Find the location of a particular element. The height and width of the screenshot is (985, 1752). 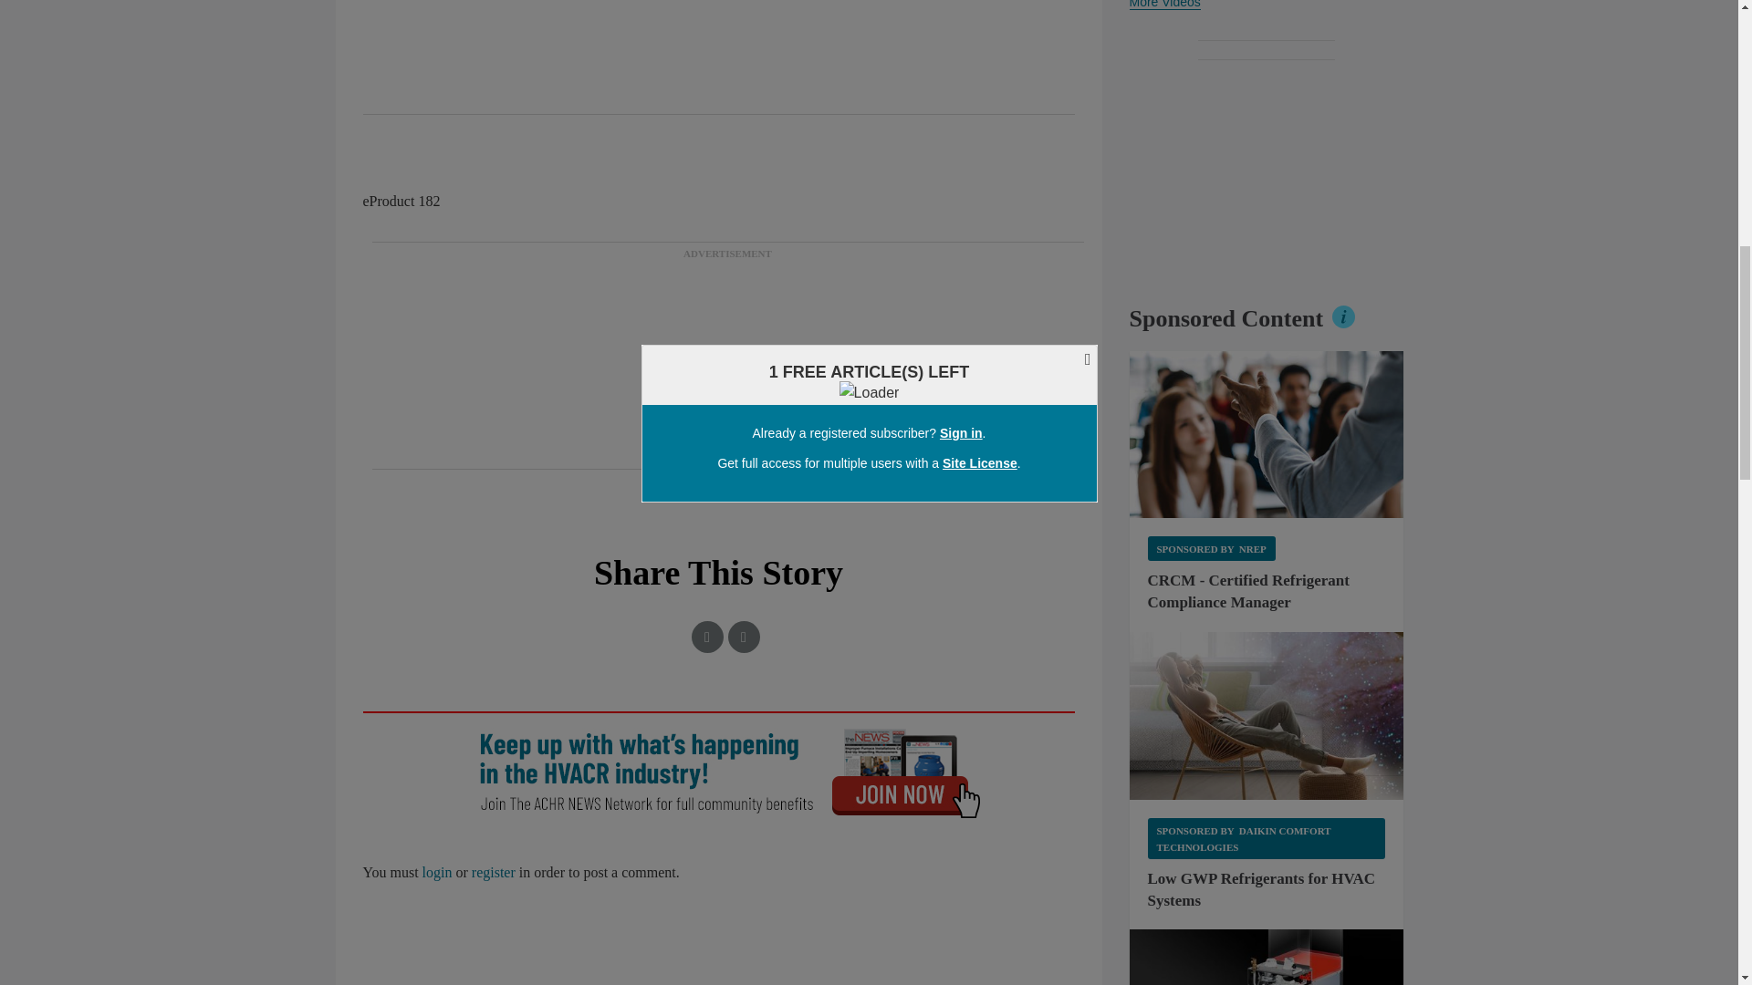

CRCM Certified Refrigerant Compliance Manager is located at coordinates (1267, 434).